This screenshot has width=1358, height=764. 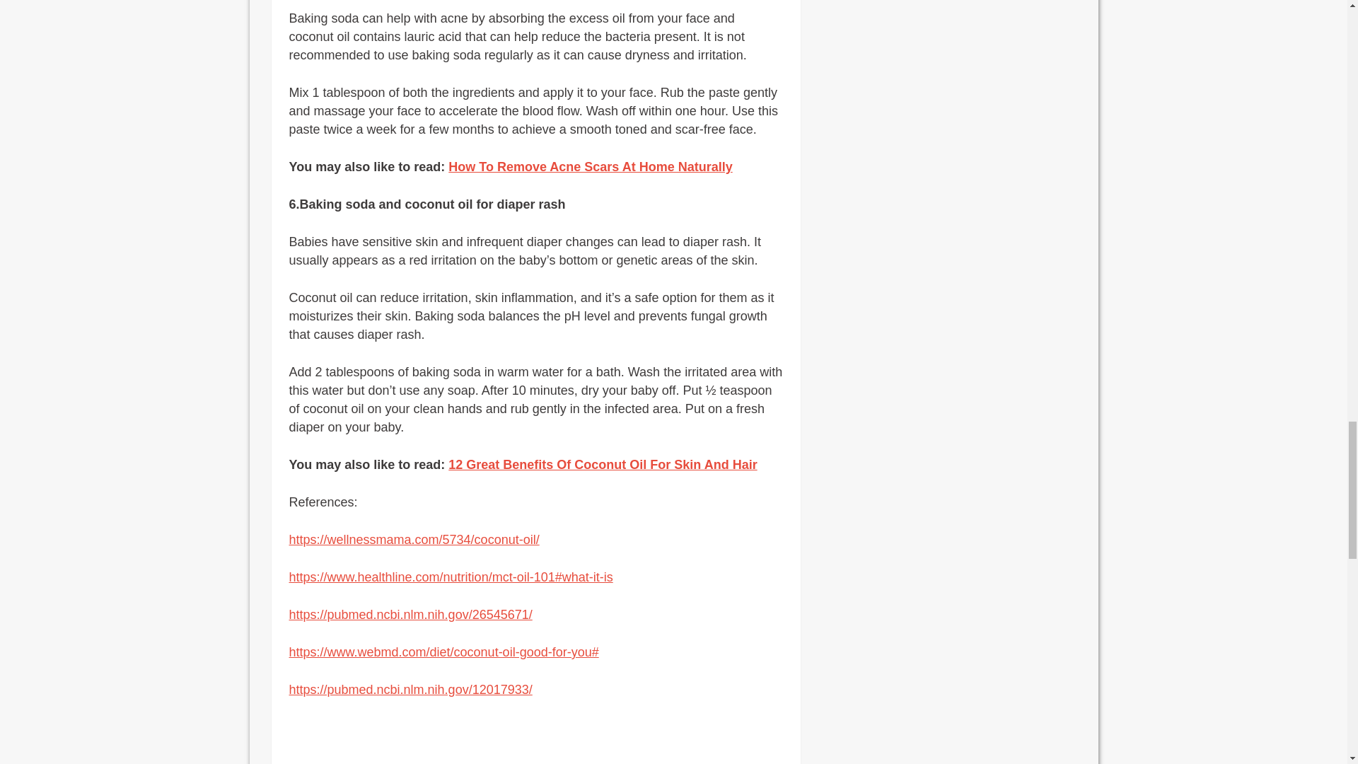 I want to click on 12 Great Benefits Of Coconut Oil For Skin And Hair, so click(x=602, y=464).